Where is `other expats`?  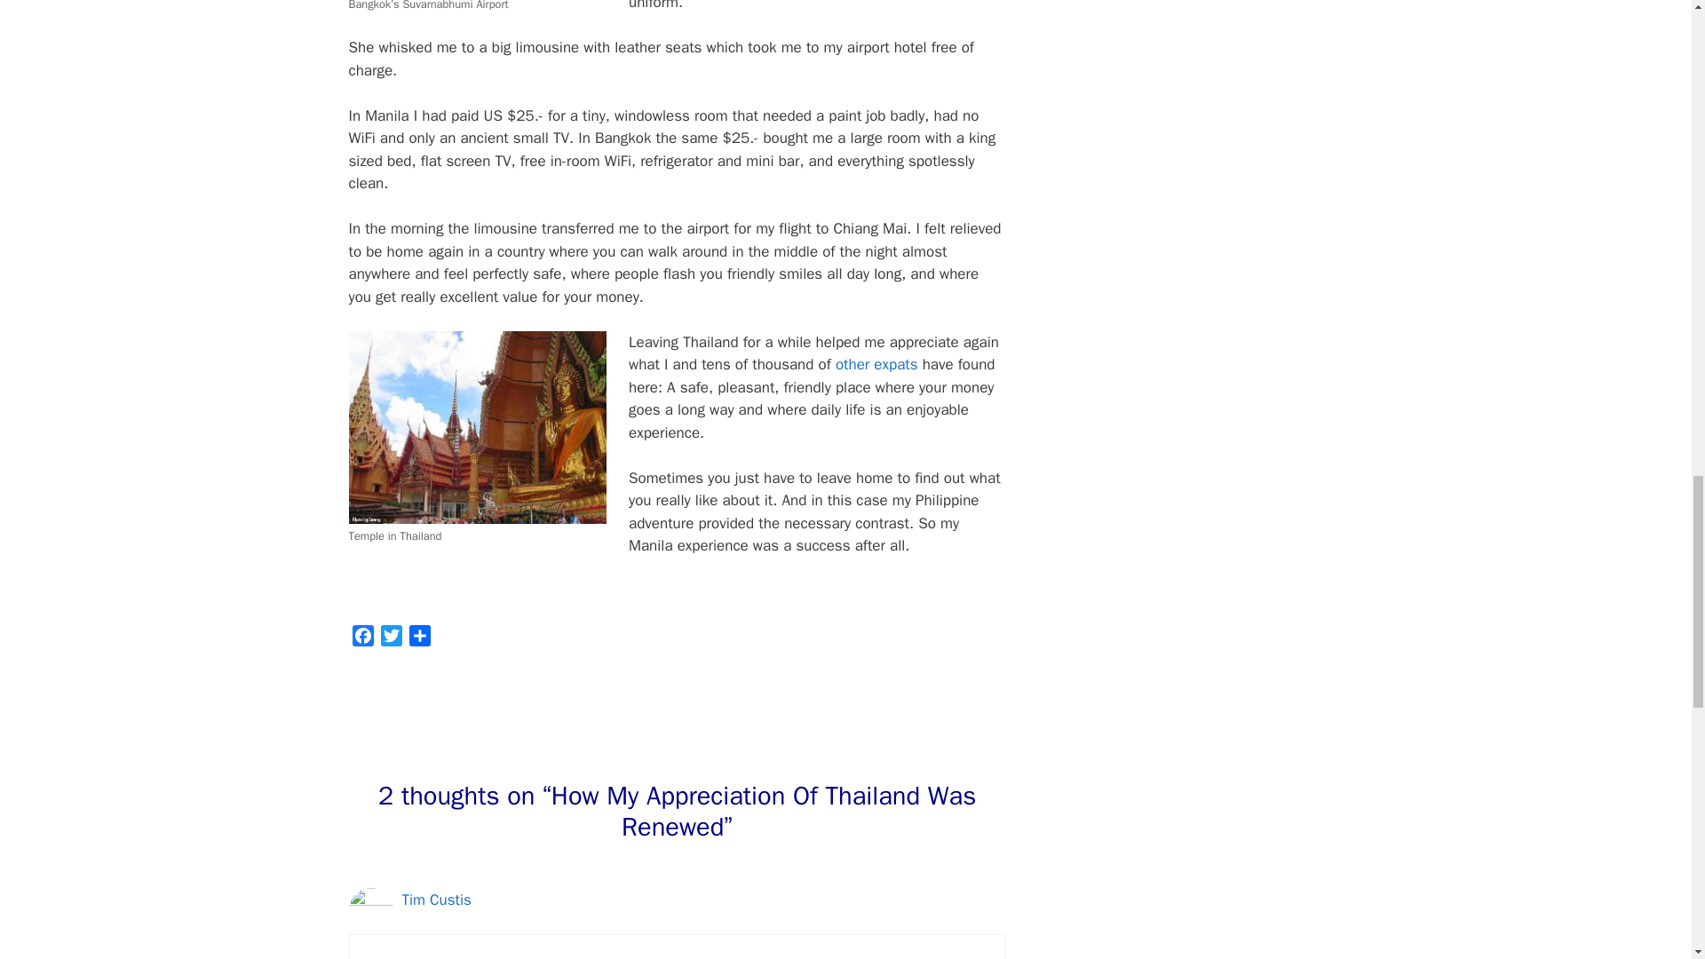
other expats is located at coordinates (876, 364).